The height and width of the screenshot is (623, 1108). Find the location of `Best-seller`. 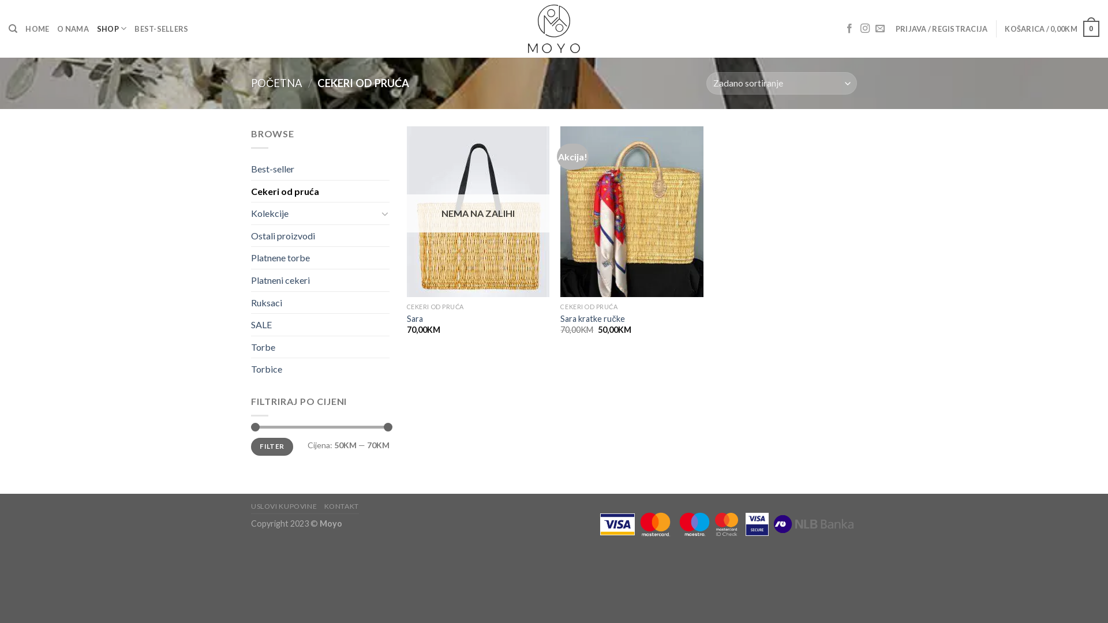

Best-seller is located at coordinates (320, 168).